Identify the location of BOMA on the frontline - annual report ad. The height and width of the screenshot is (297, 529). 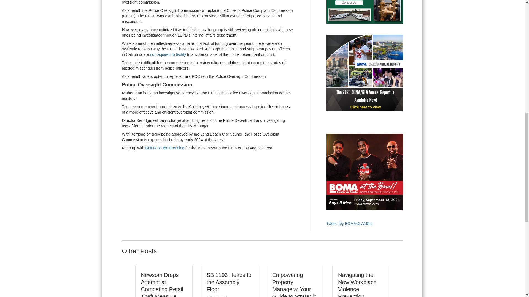
(364, 73).